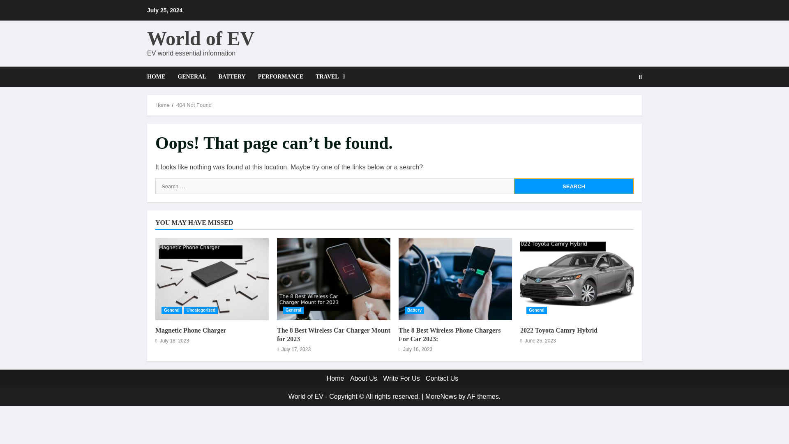 The width and height of the screenshot is (789, 444). What do you see at coordinates (536, 310) in the screenshot?
I see `General` at bounding box center [536, 310].